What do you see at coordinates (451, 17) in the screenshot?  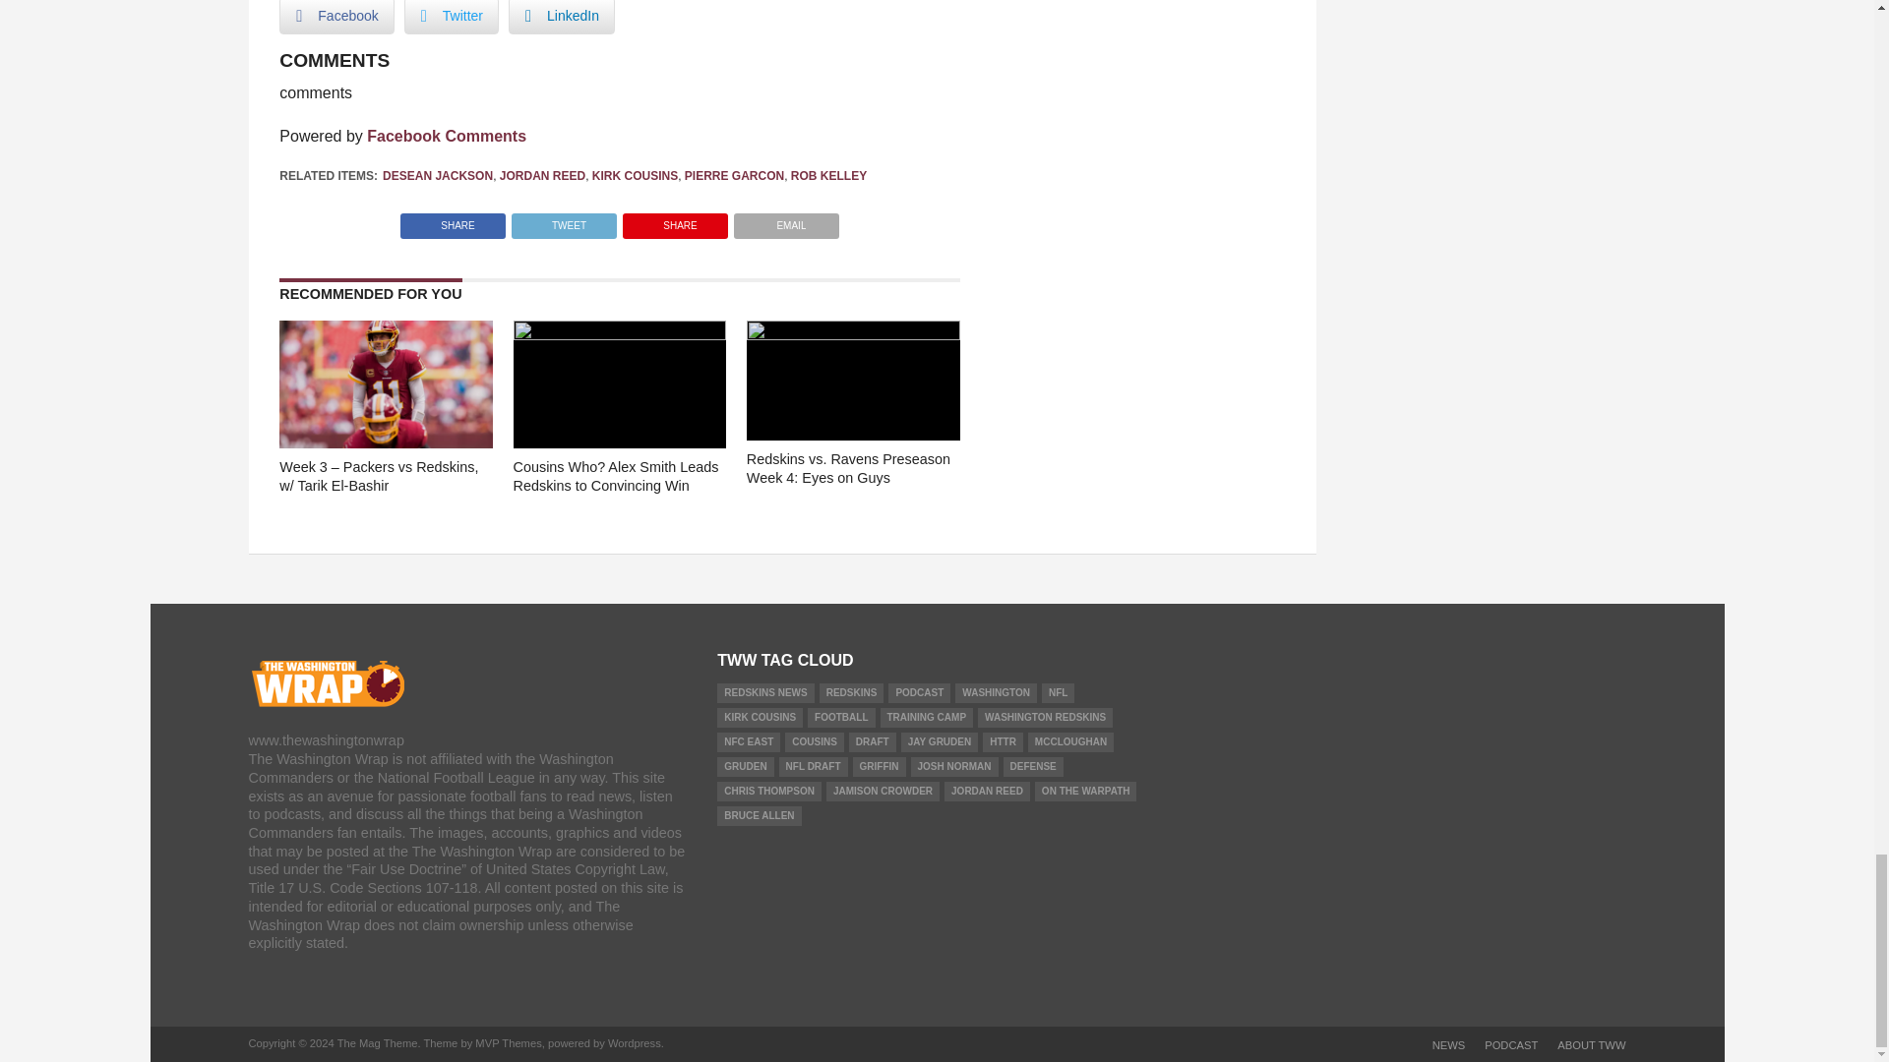 I see `Twitter` at bounding box center [451, 17].